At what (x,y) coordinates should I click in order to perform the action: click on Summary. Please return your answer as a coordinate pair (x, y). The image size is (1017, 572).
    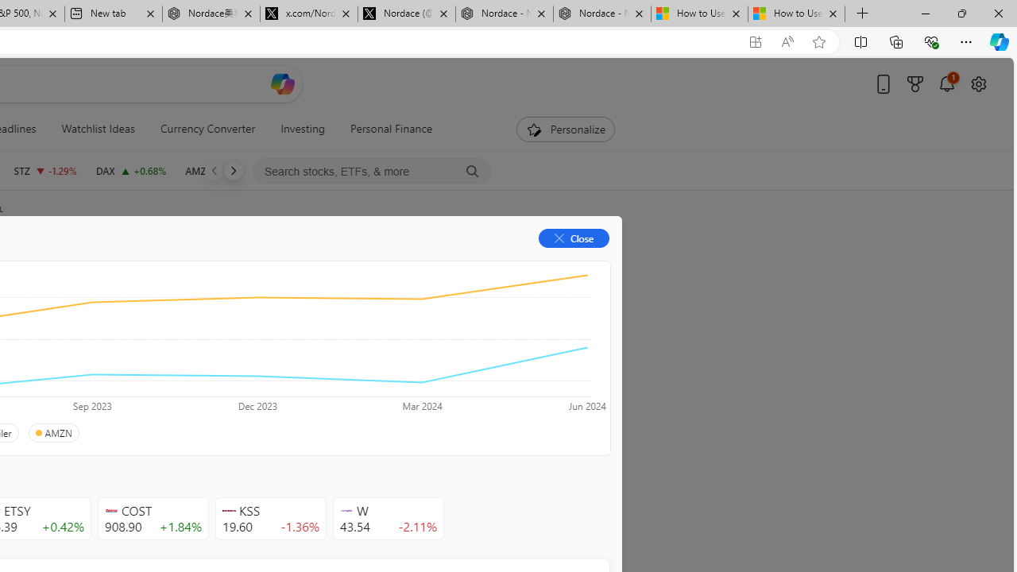
    Looking at the image, I should click on (86, 264).